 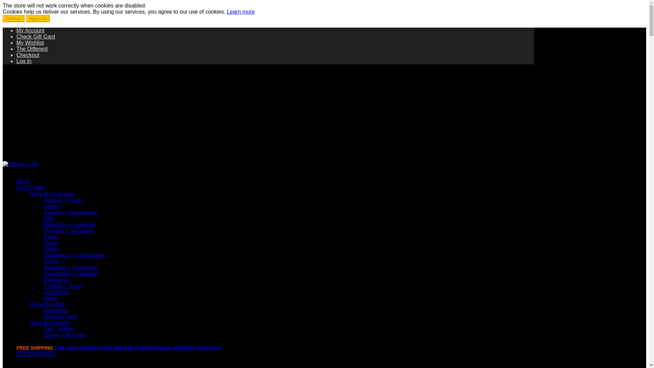 I want to click on Check Gift Card, so click(x=35, y=36).